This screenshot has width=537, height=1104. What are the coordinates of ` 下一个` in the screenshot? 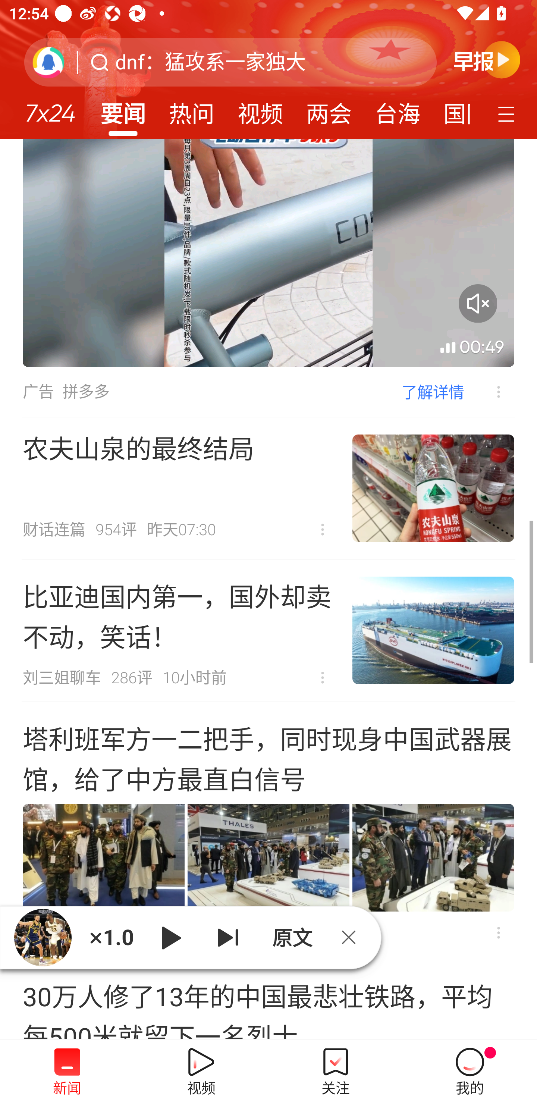 It's located at (228, 937).